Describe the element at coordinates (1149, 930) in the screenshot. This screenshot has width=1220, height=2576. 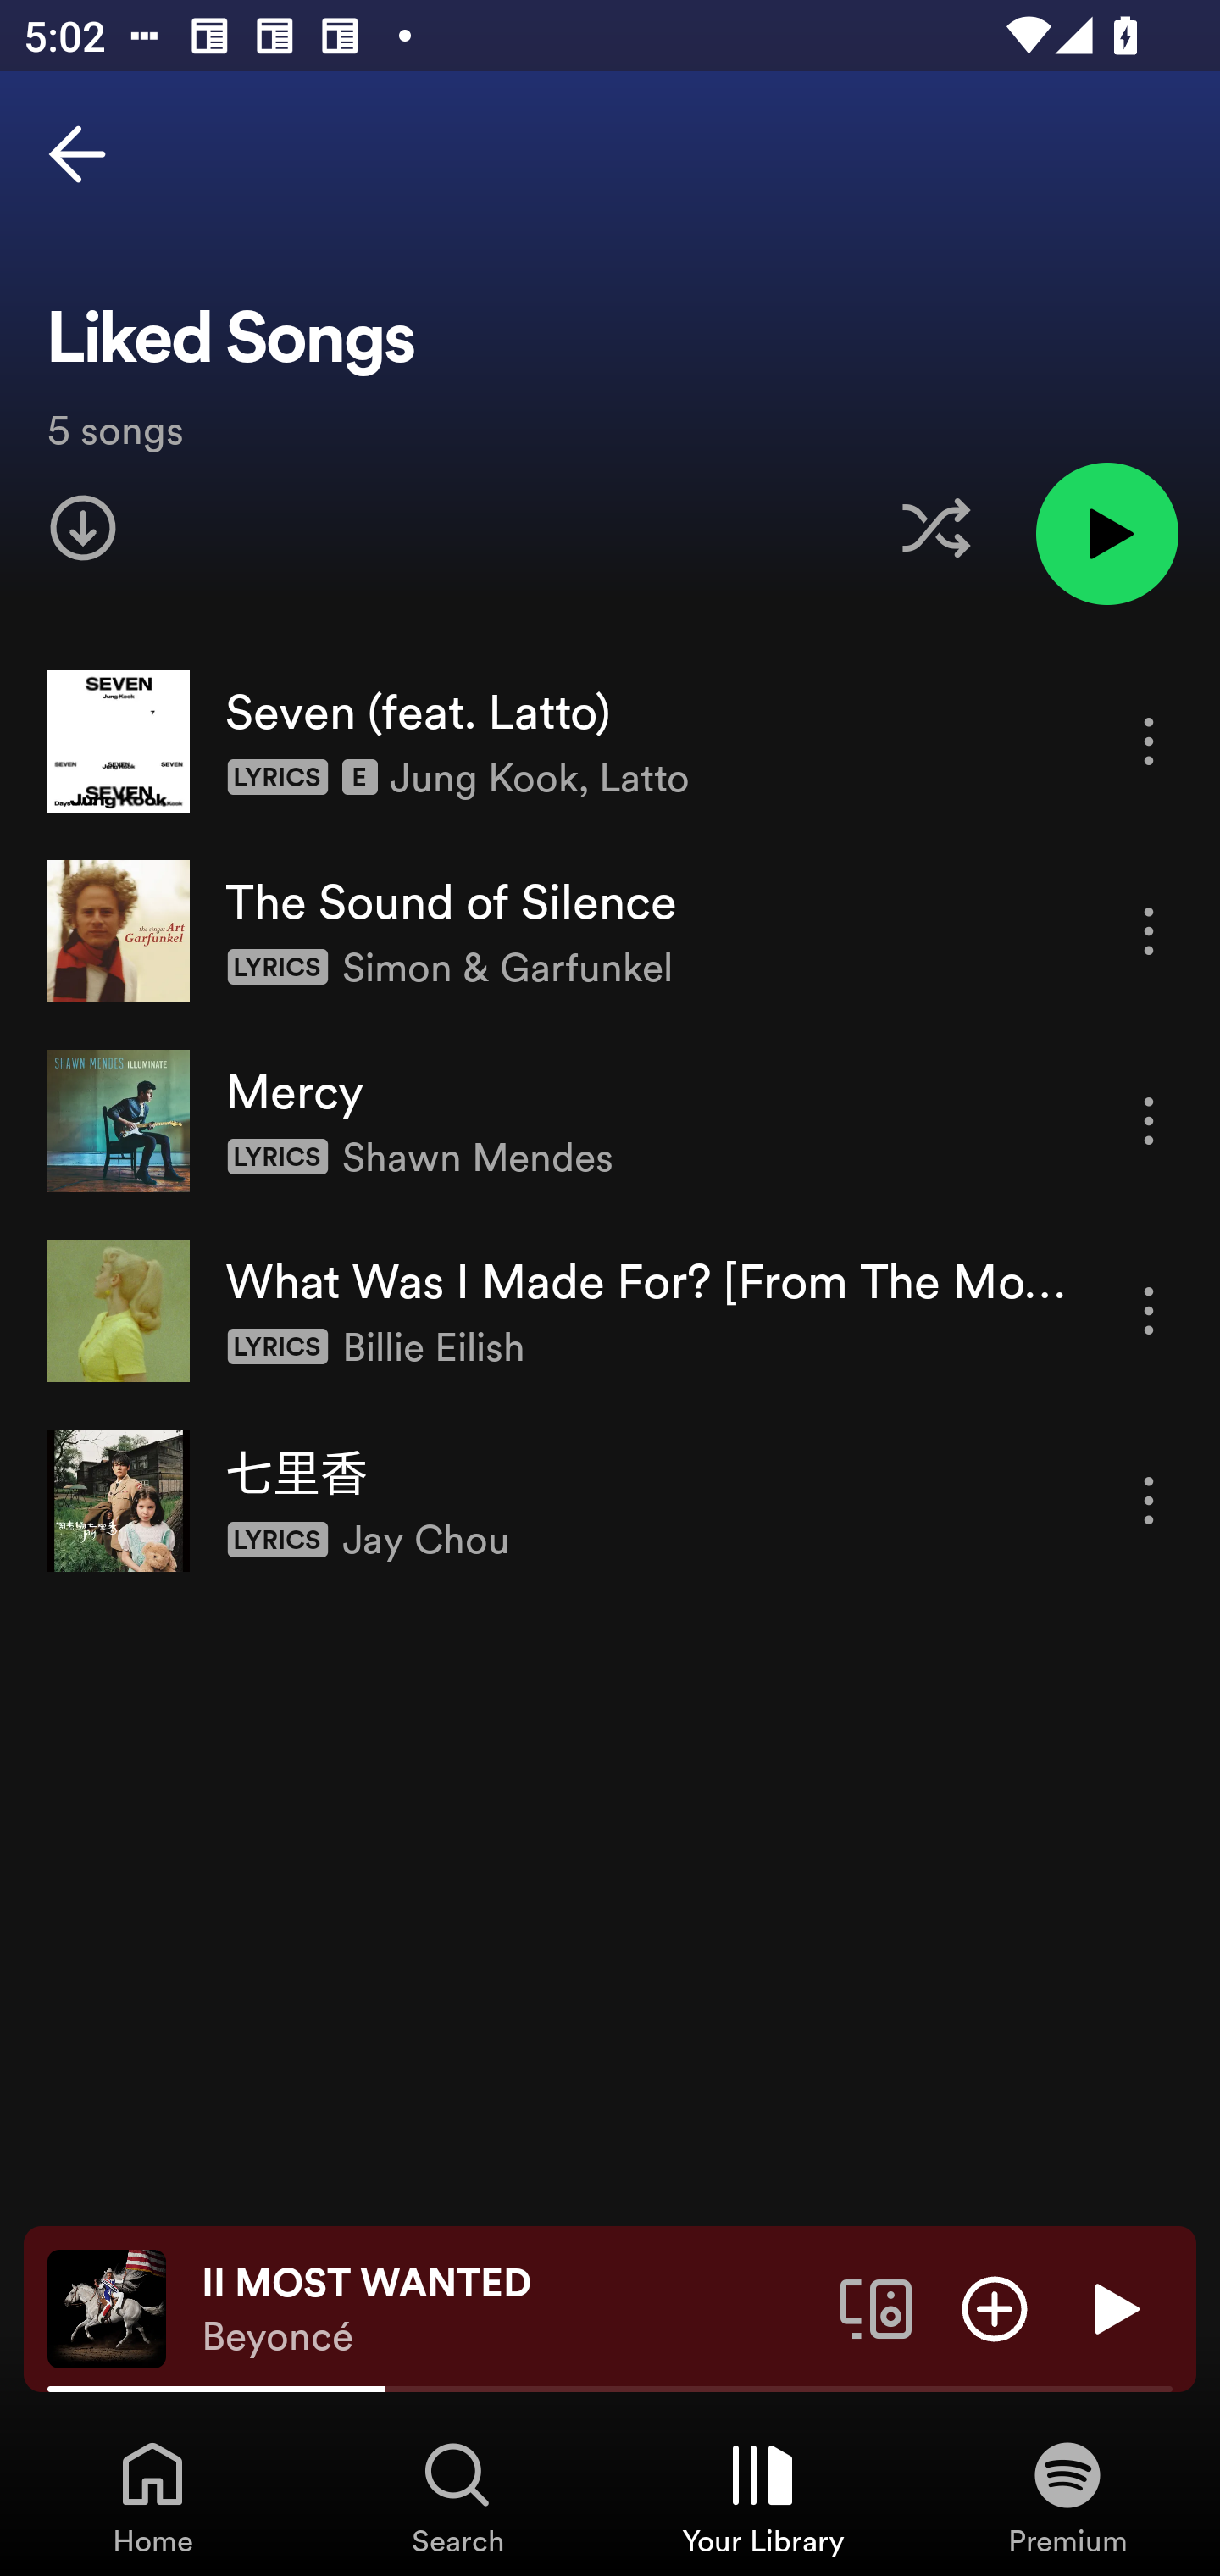
I see `More options for song The Sound of Silence` at that location.